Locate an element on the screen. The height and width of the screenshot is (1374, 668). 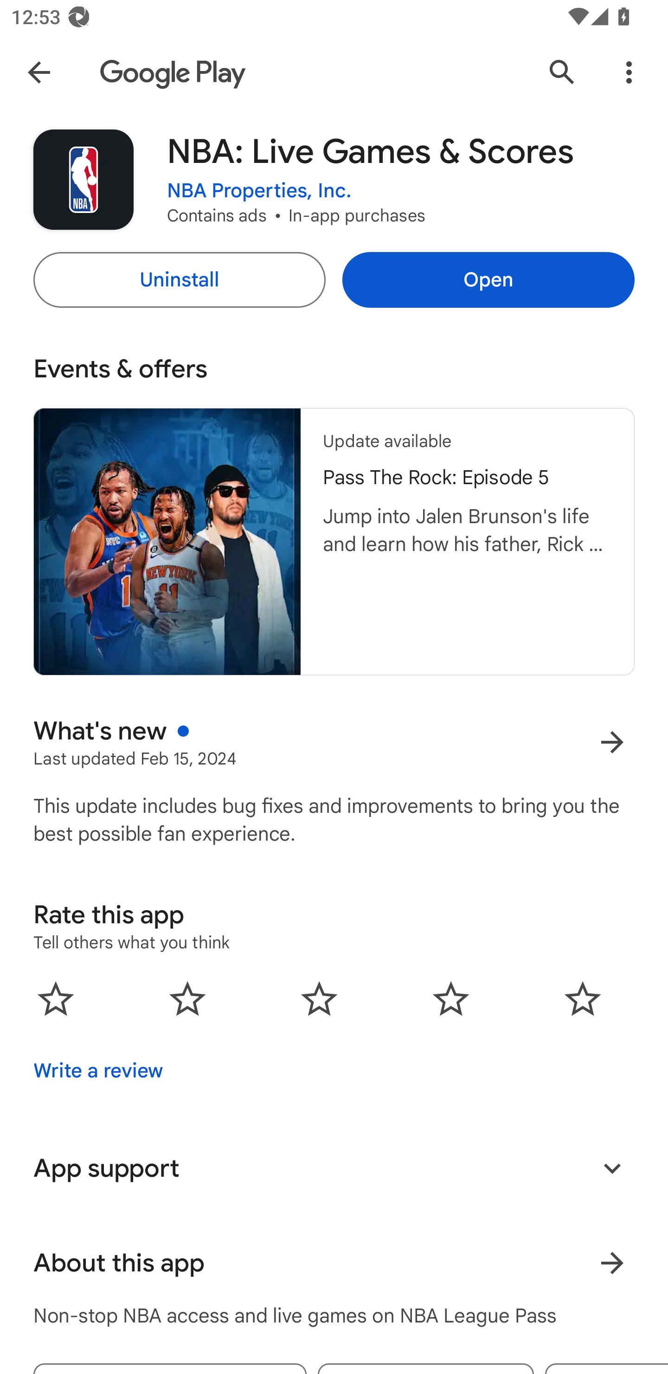
Search Google Play is located at coordinates (562, 71).